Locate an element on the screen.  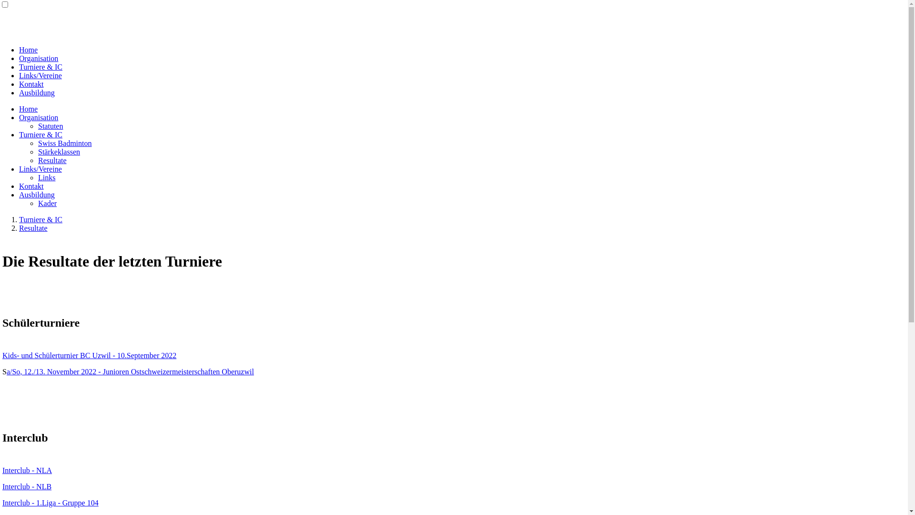
Statuten is located at coordinates (51, 126).